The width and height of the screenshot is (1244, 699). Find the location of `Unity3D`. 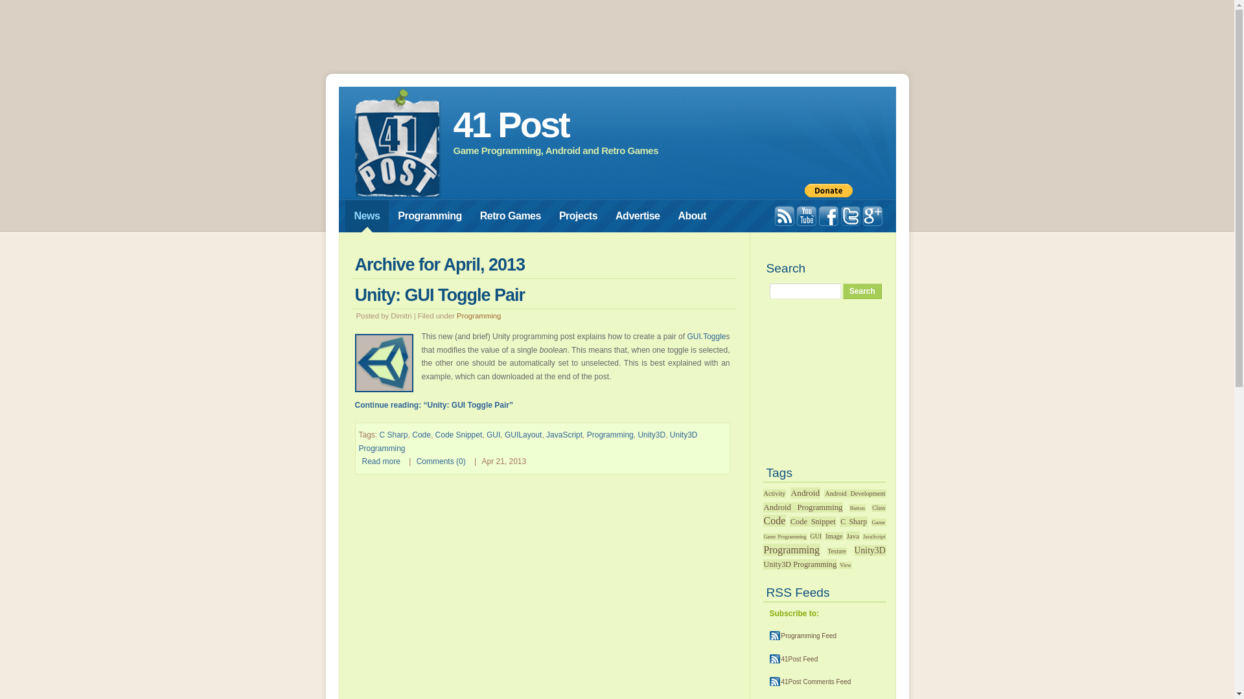

Unity3D is located at coordinates (651, 435).